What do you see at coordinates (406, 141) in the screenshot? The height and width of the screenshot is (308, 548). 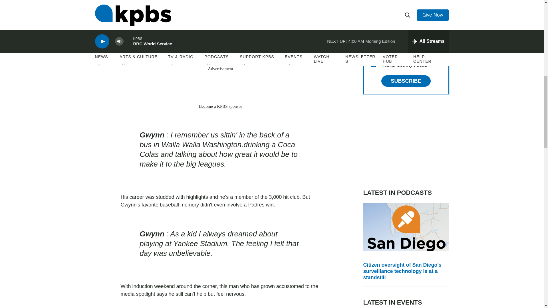 I see `3rd party ad content` at bounding box center [406, 141].